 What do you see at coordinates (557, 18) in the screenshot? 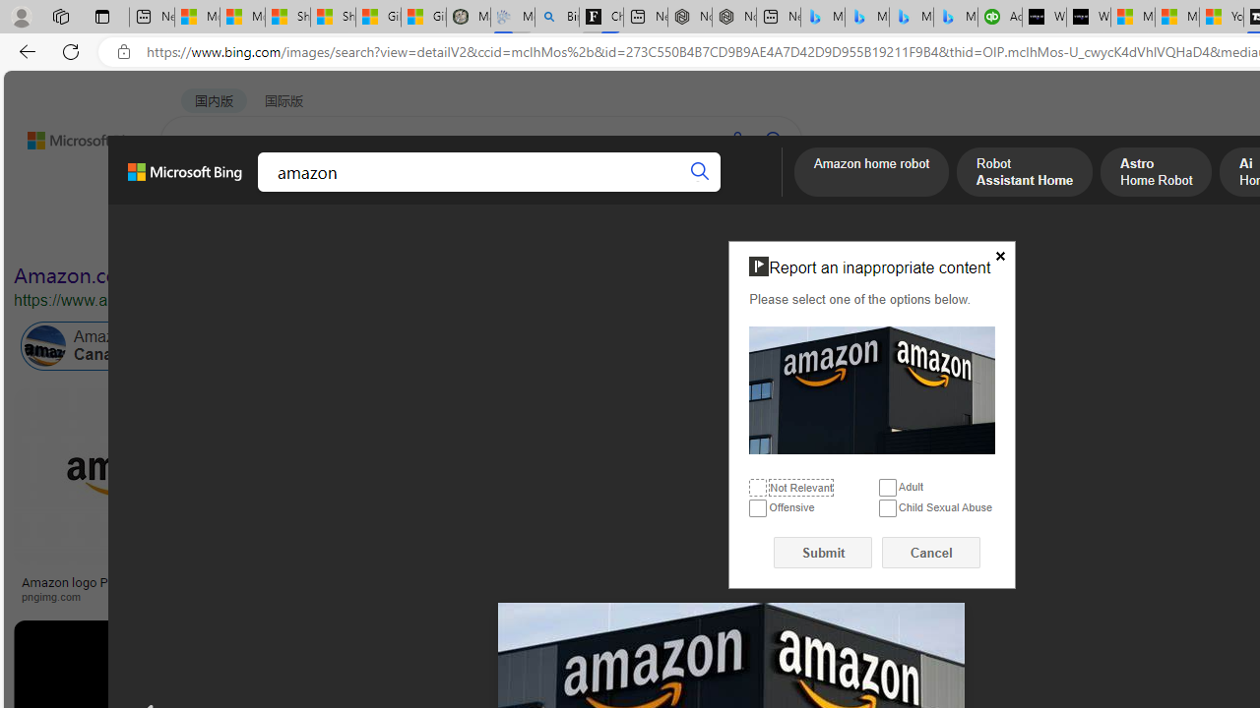
I see `Bing Real Estate - Home sales and rental listings` at bounding box center [557, 18].